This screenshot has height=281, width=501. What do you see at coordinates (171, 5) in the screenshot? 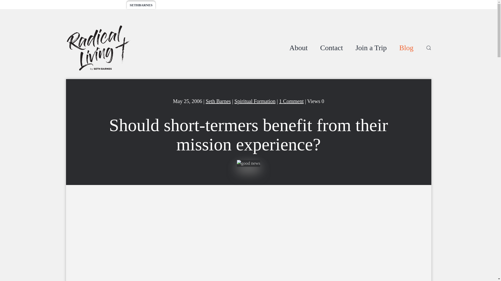
I see `SPONSORSHIP` at bounding box center [171, 5].